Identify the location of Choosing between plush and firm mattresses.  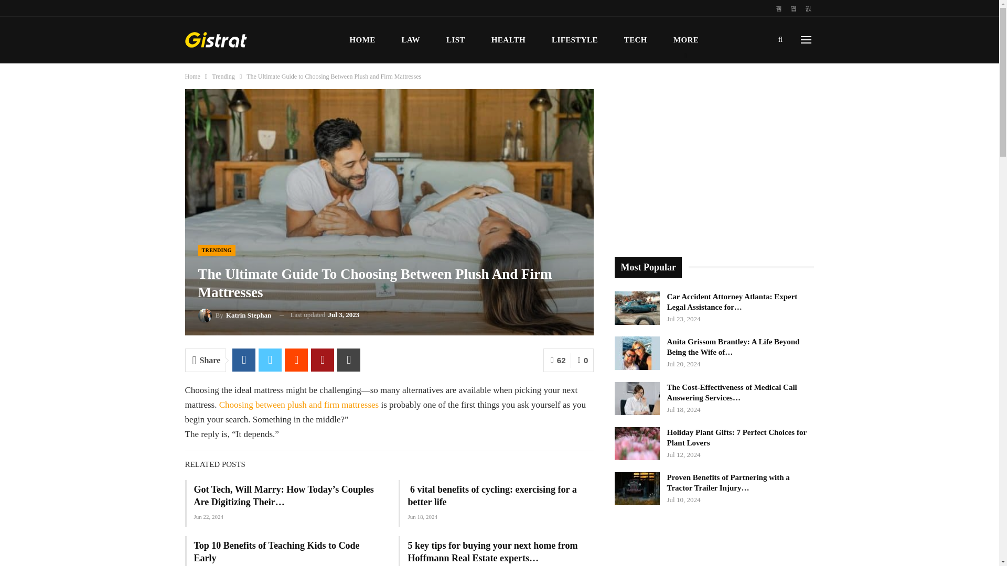
(299, 405).